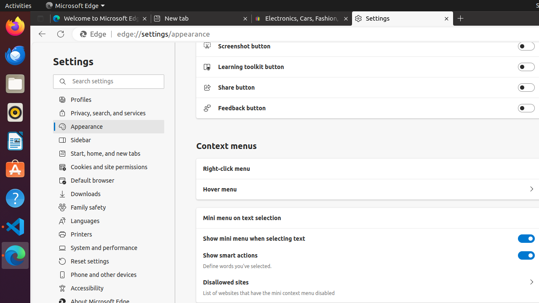 This screenshot has height=303, width=539. Describe the element at coordinates (15, 55) in the screenshot. I see `Thunderbird Mail` at that location.